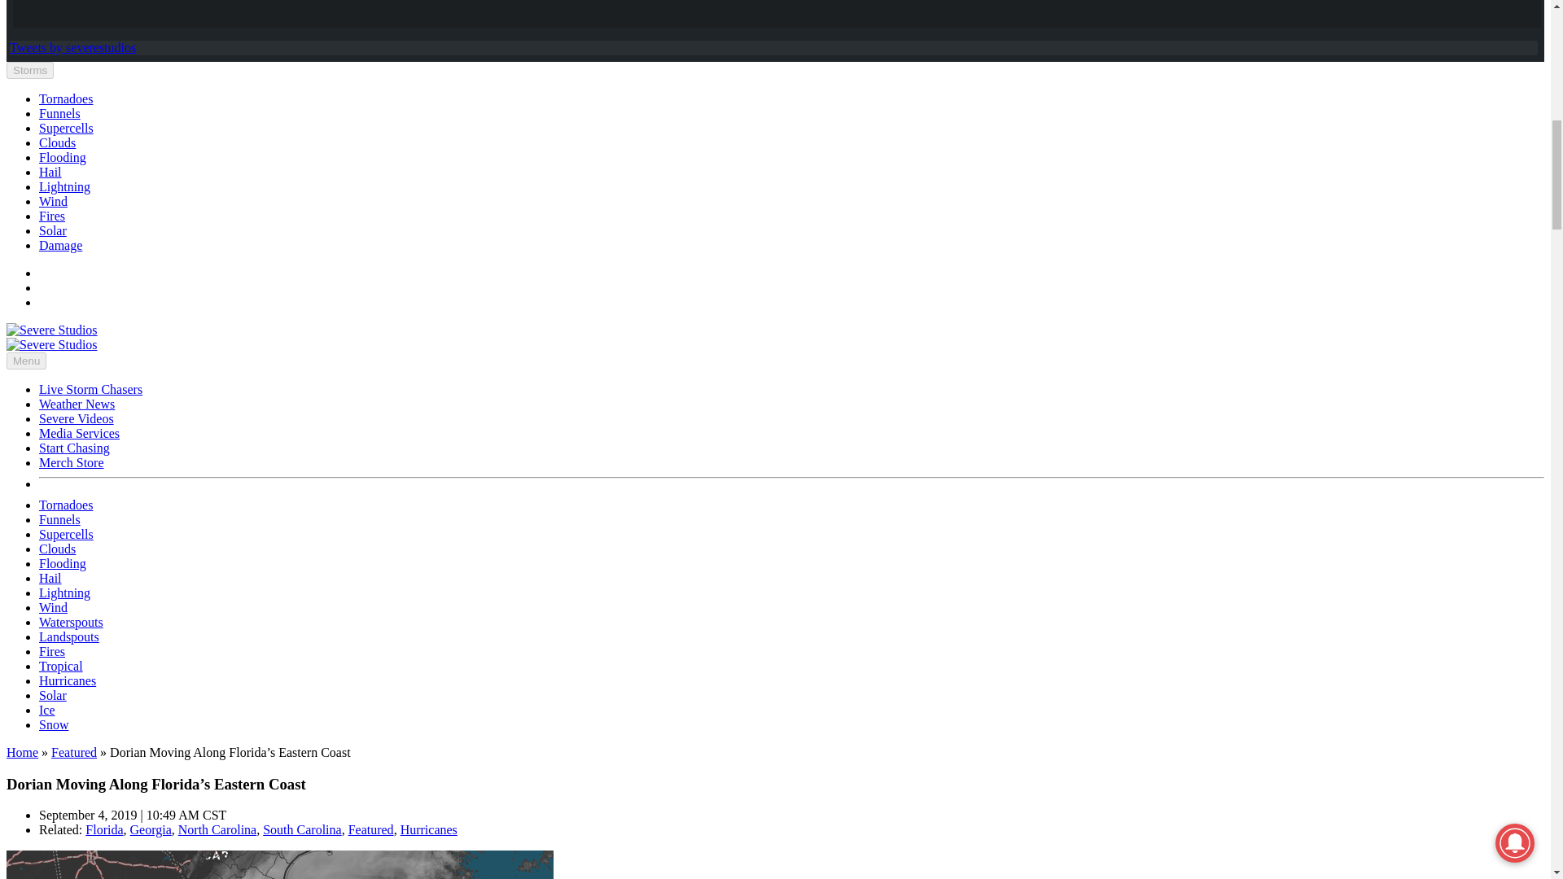 The width and height of the screenshot is (1563, 879). What do you see at coordinates (67, 129) in the screenshot?
I see `Supercell Reports` at bounding box center [67, 129].